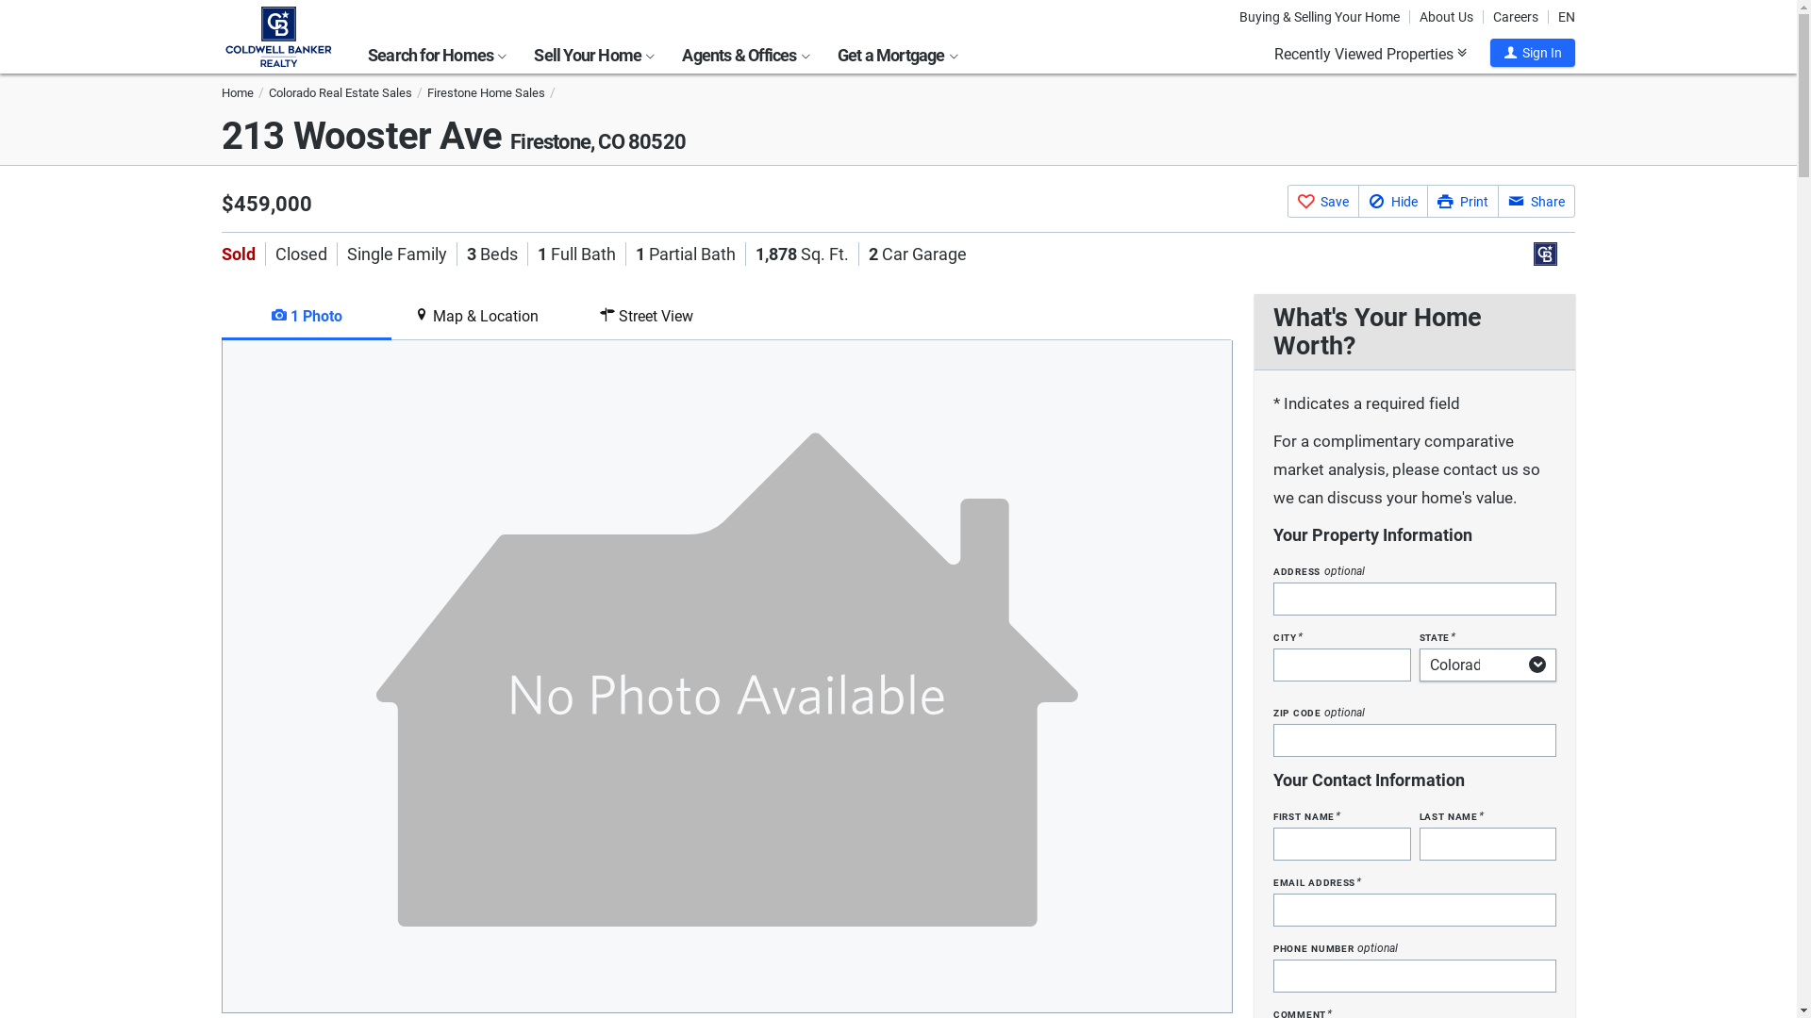 The height and width of the screenshot is (1018, 1811). I want to click on 1 Photo, so click(307, 317).